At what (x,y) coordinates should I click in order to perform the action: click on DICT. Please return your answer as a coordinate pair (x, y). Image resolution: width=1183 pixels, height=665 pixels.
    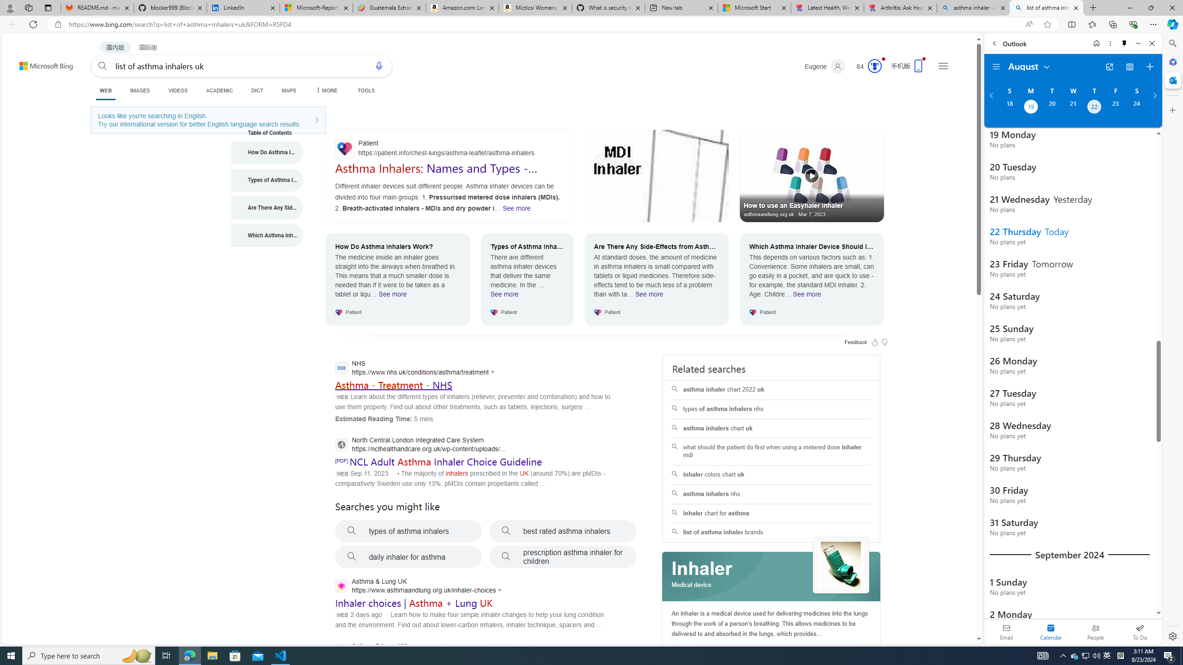
    Looking at the image, I should click on (257, 91).